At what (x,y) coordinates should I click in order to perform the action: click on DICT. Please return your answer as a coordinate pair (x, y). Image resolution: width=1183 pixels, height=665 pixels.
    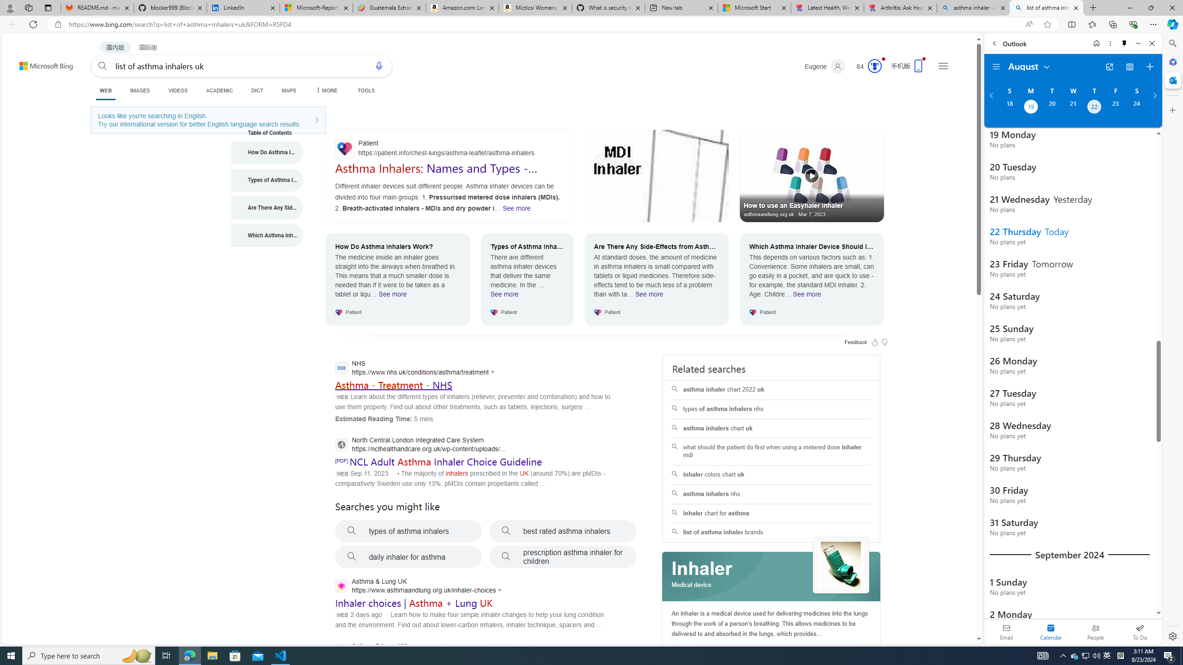
    Looking at the image, I should click on (257, 91).